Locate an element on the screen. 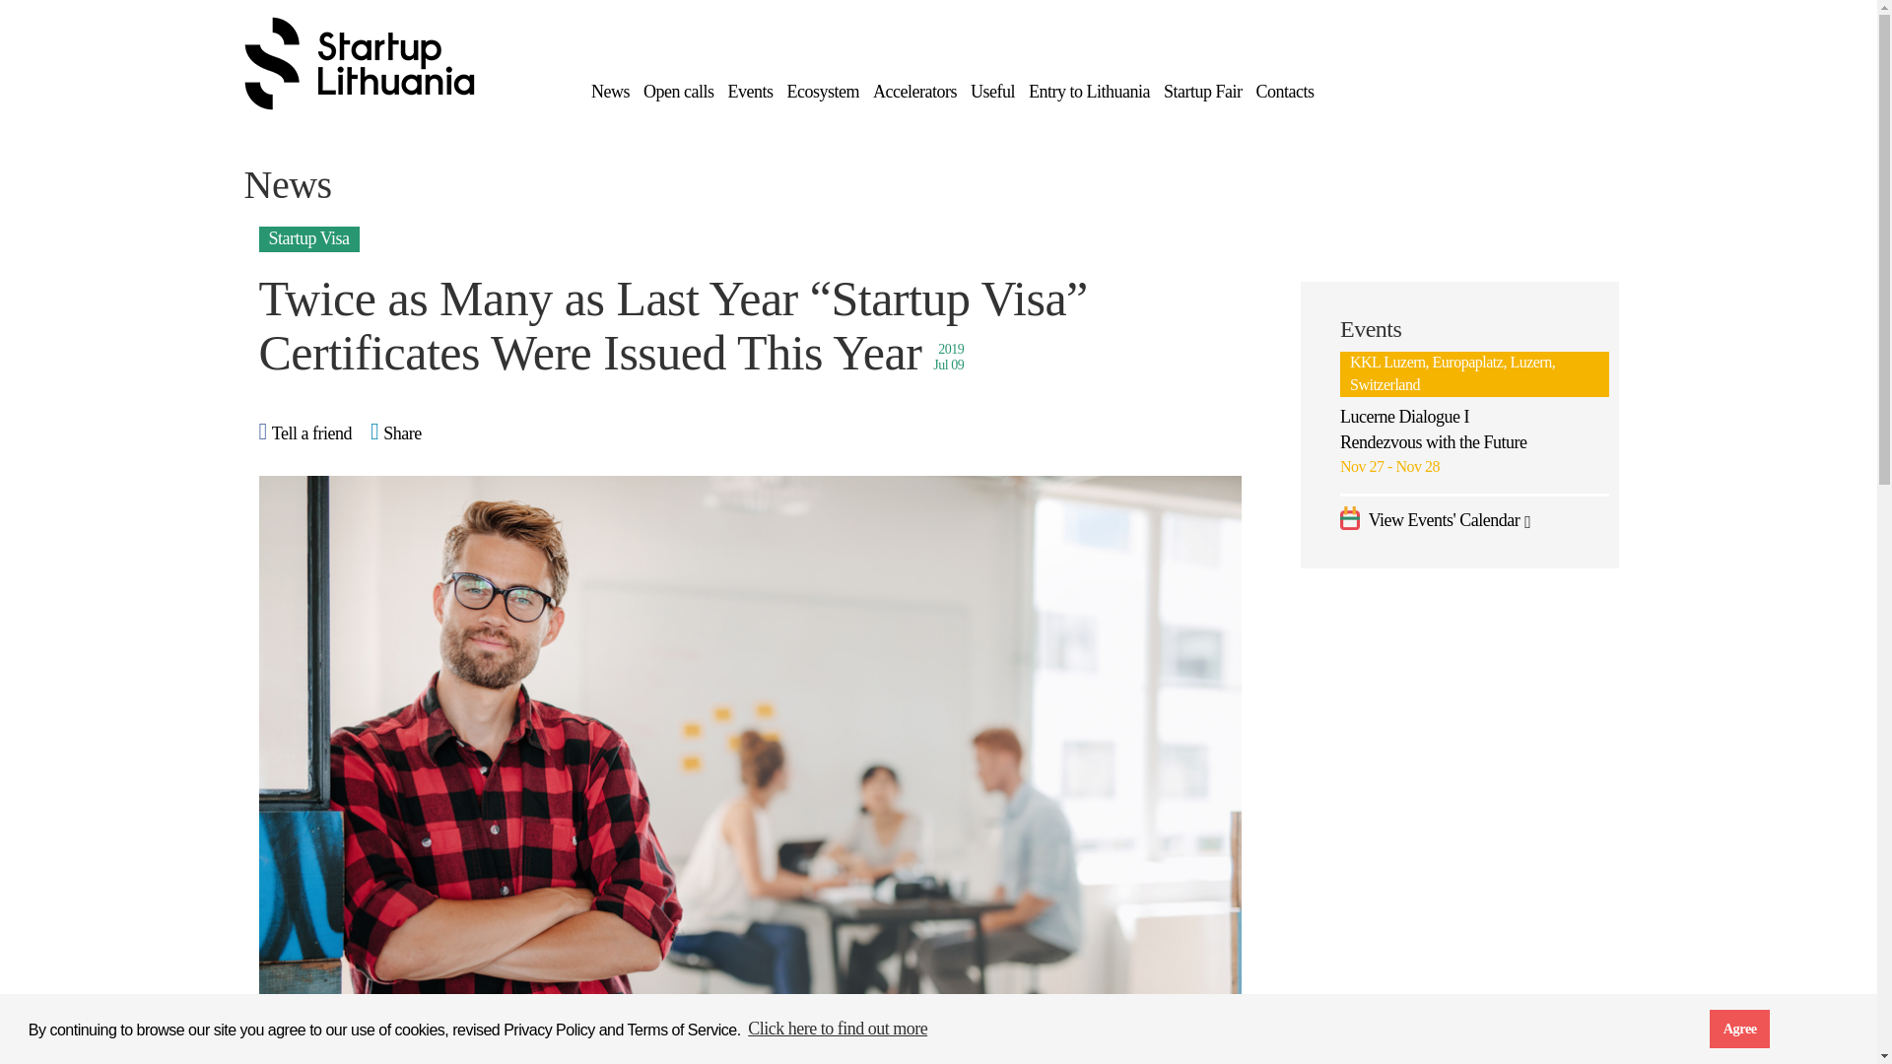 The width and height of the screenshot is (1892, 1064). Open calls is located at coordinates (678, 91).